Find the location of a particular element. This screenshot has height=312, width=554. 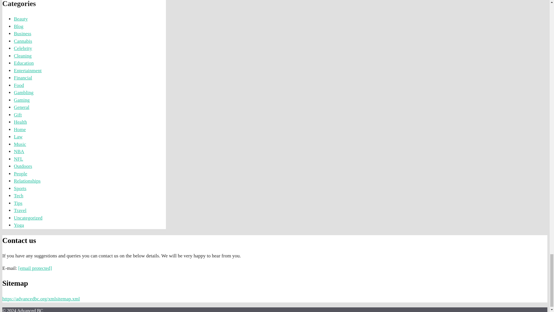

Celebrity is located at coordinates (23, 48).